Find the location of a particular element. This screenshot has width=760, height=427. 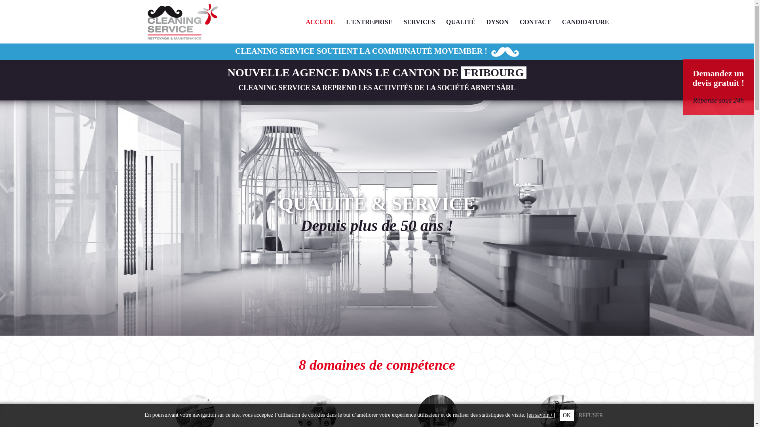

ACCUEIL is located at coordinates (320, 22).